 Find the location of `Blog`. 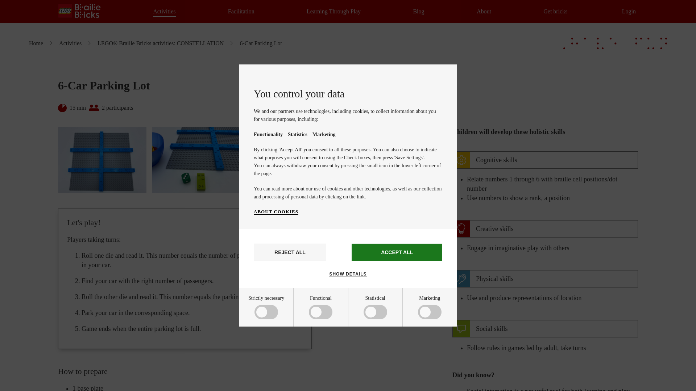

Blog is located at coordinates (418, 12).